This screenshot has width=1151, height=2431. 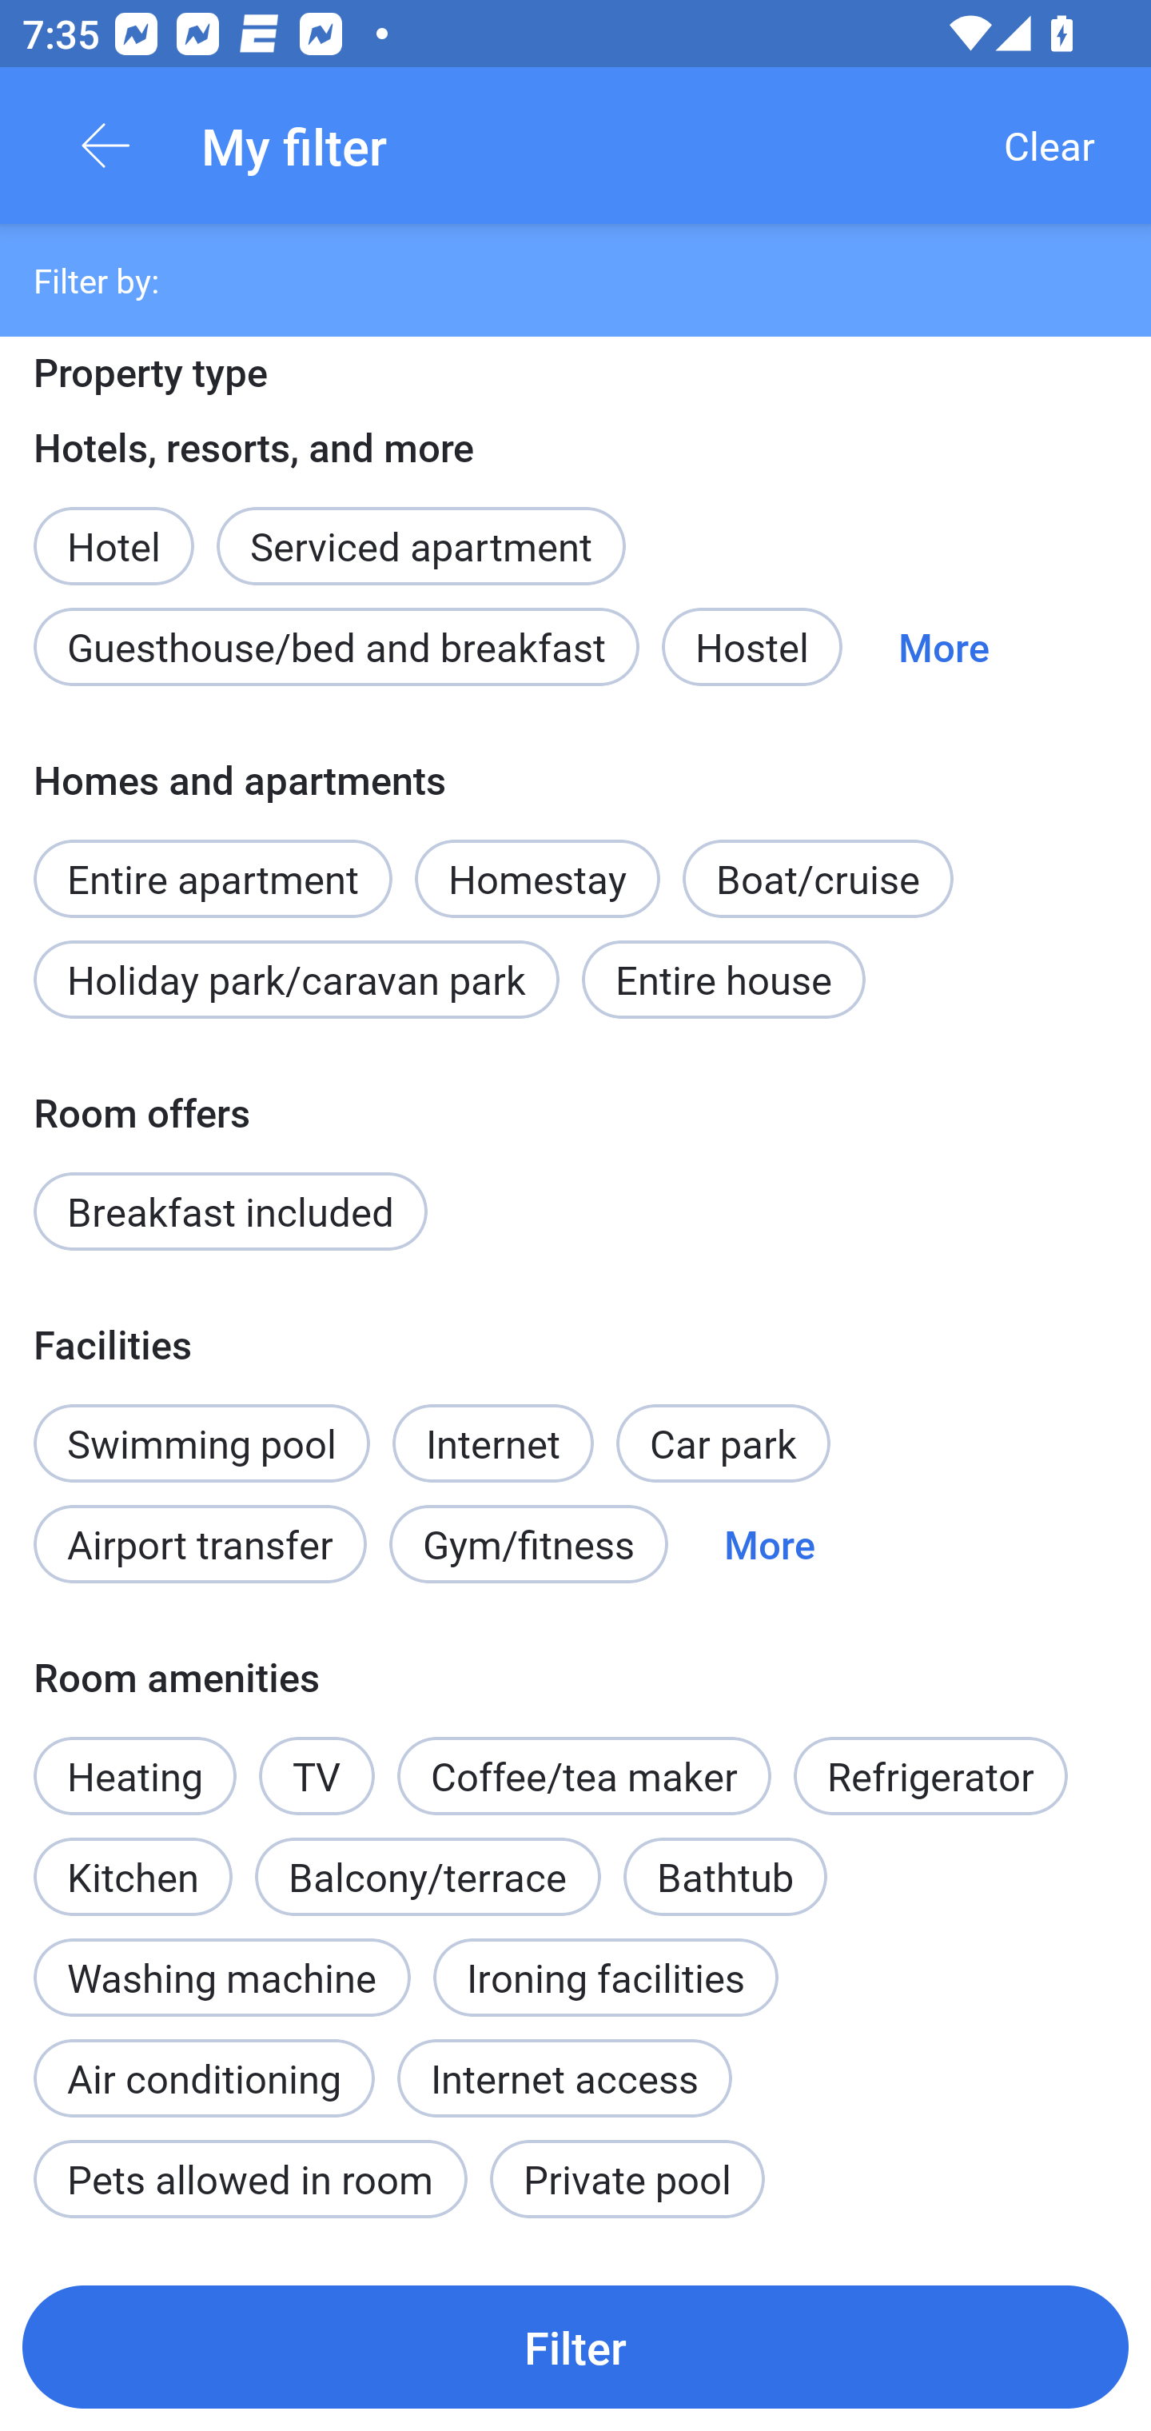 I want to click on TV, so click(x=317, y=1775).